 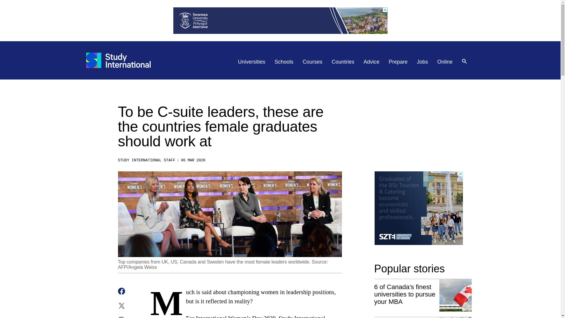 I want to click on Courses, so click(x=313, y=62).